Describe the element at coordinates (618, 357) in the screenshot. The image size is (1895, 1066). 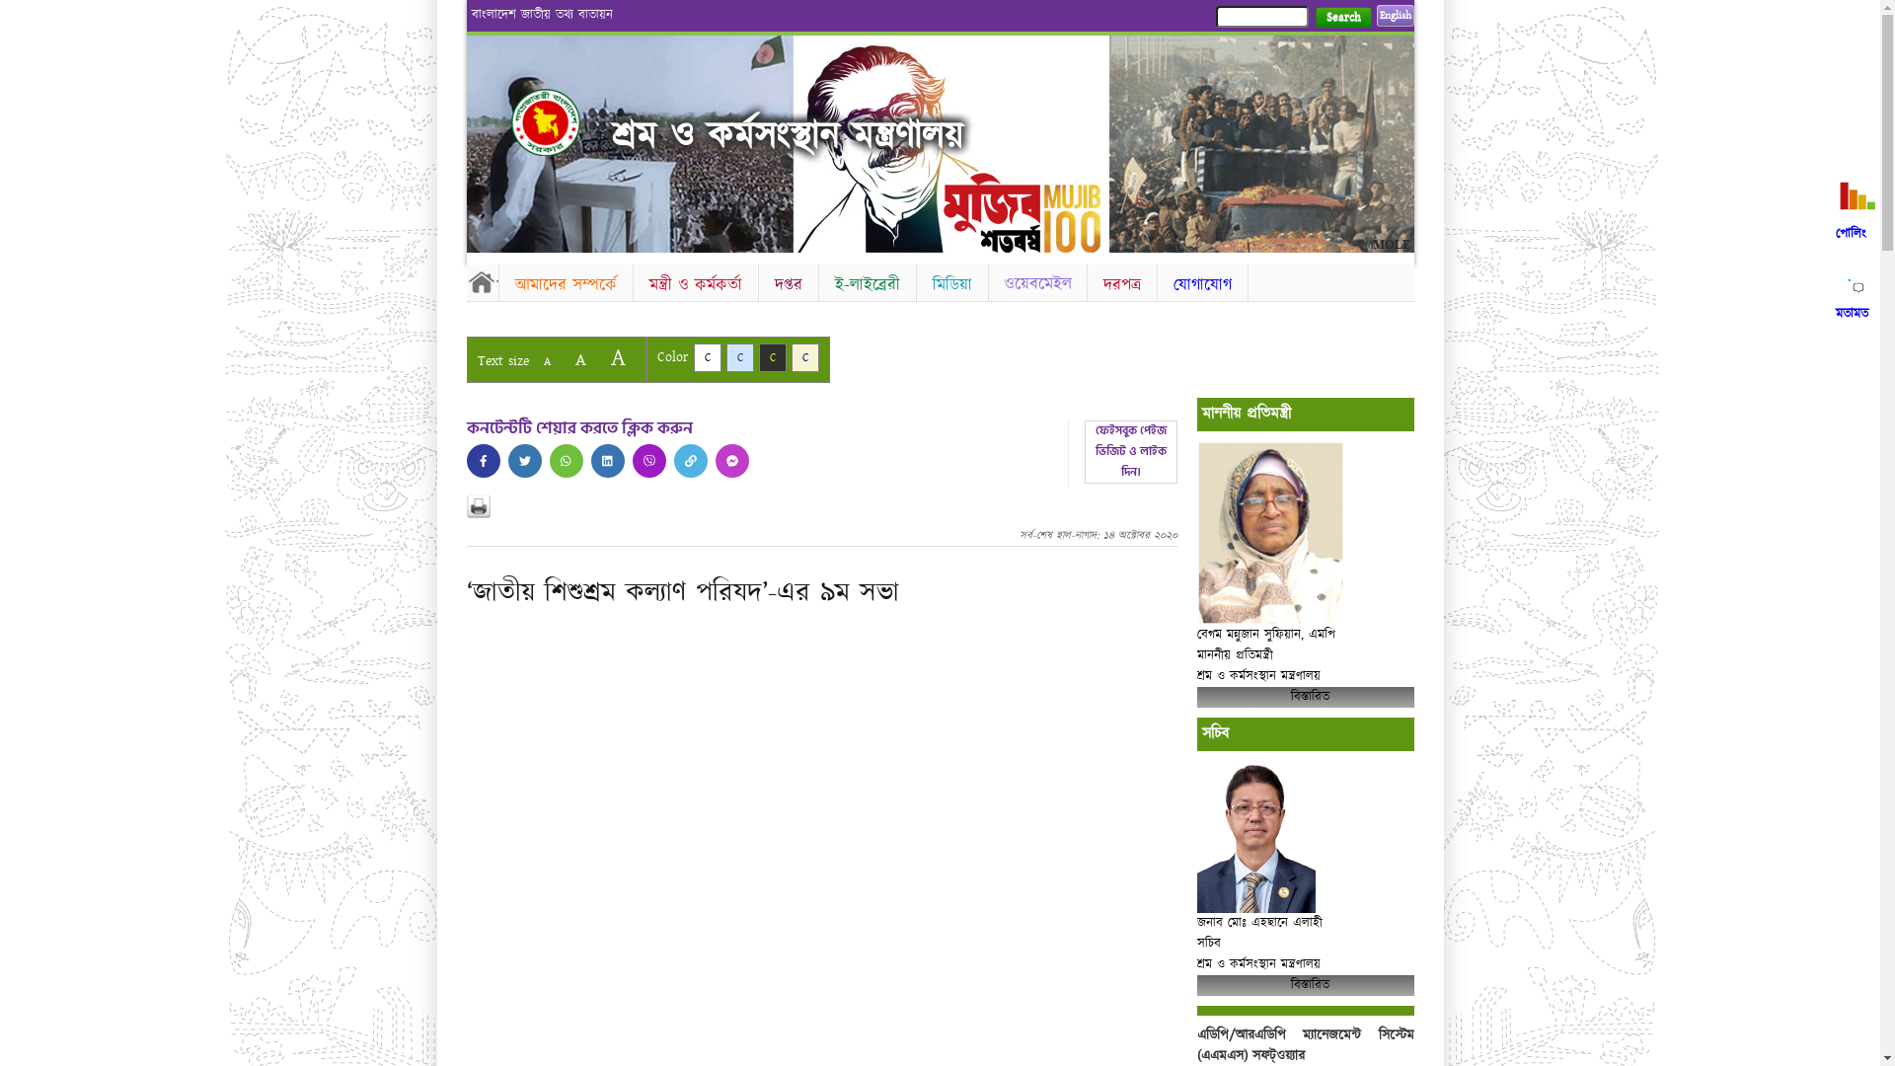
I see `A` at that location.